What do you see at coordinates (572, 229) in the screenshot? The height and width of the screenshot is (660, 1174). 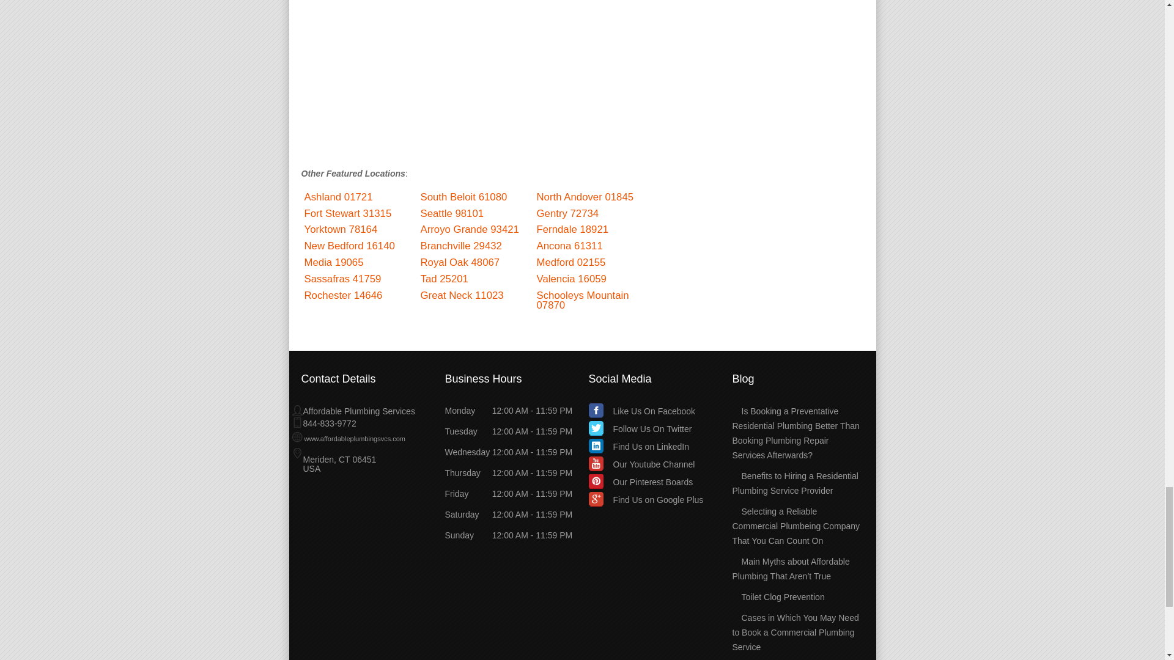 I see `Ferndale 18921` at bounding box center [572, 229].